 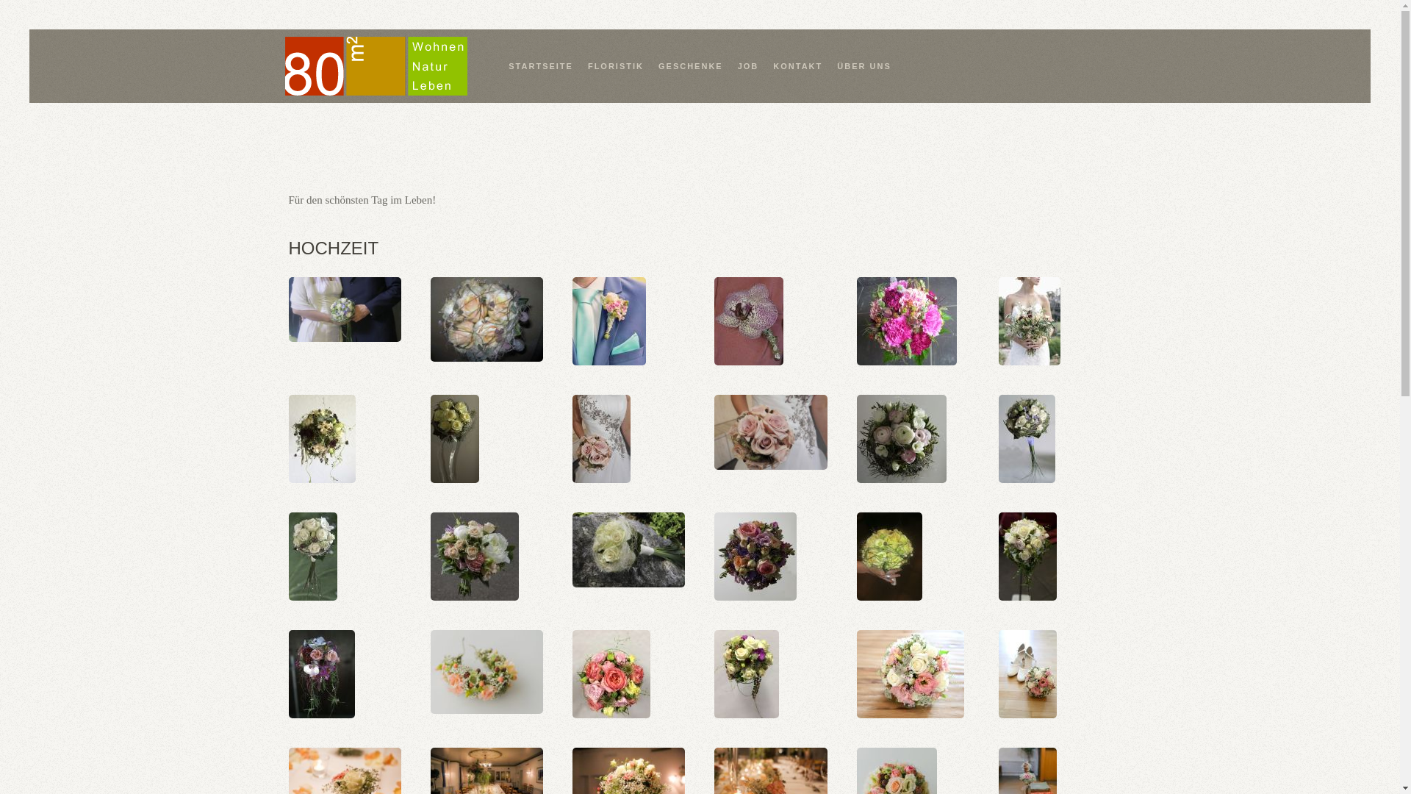 What do you see at coordinates (911, 674) in the screenshot?
I see `Hochzeit 12` at bounding box center [911, 674].